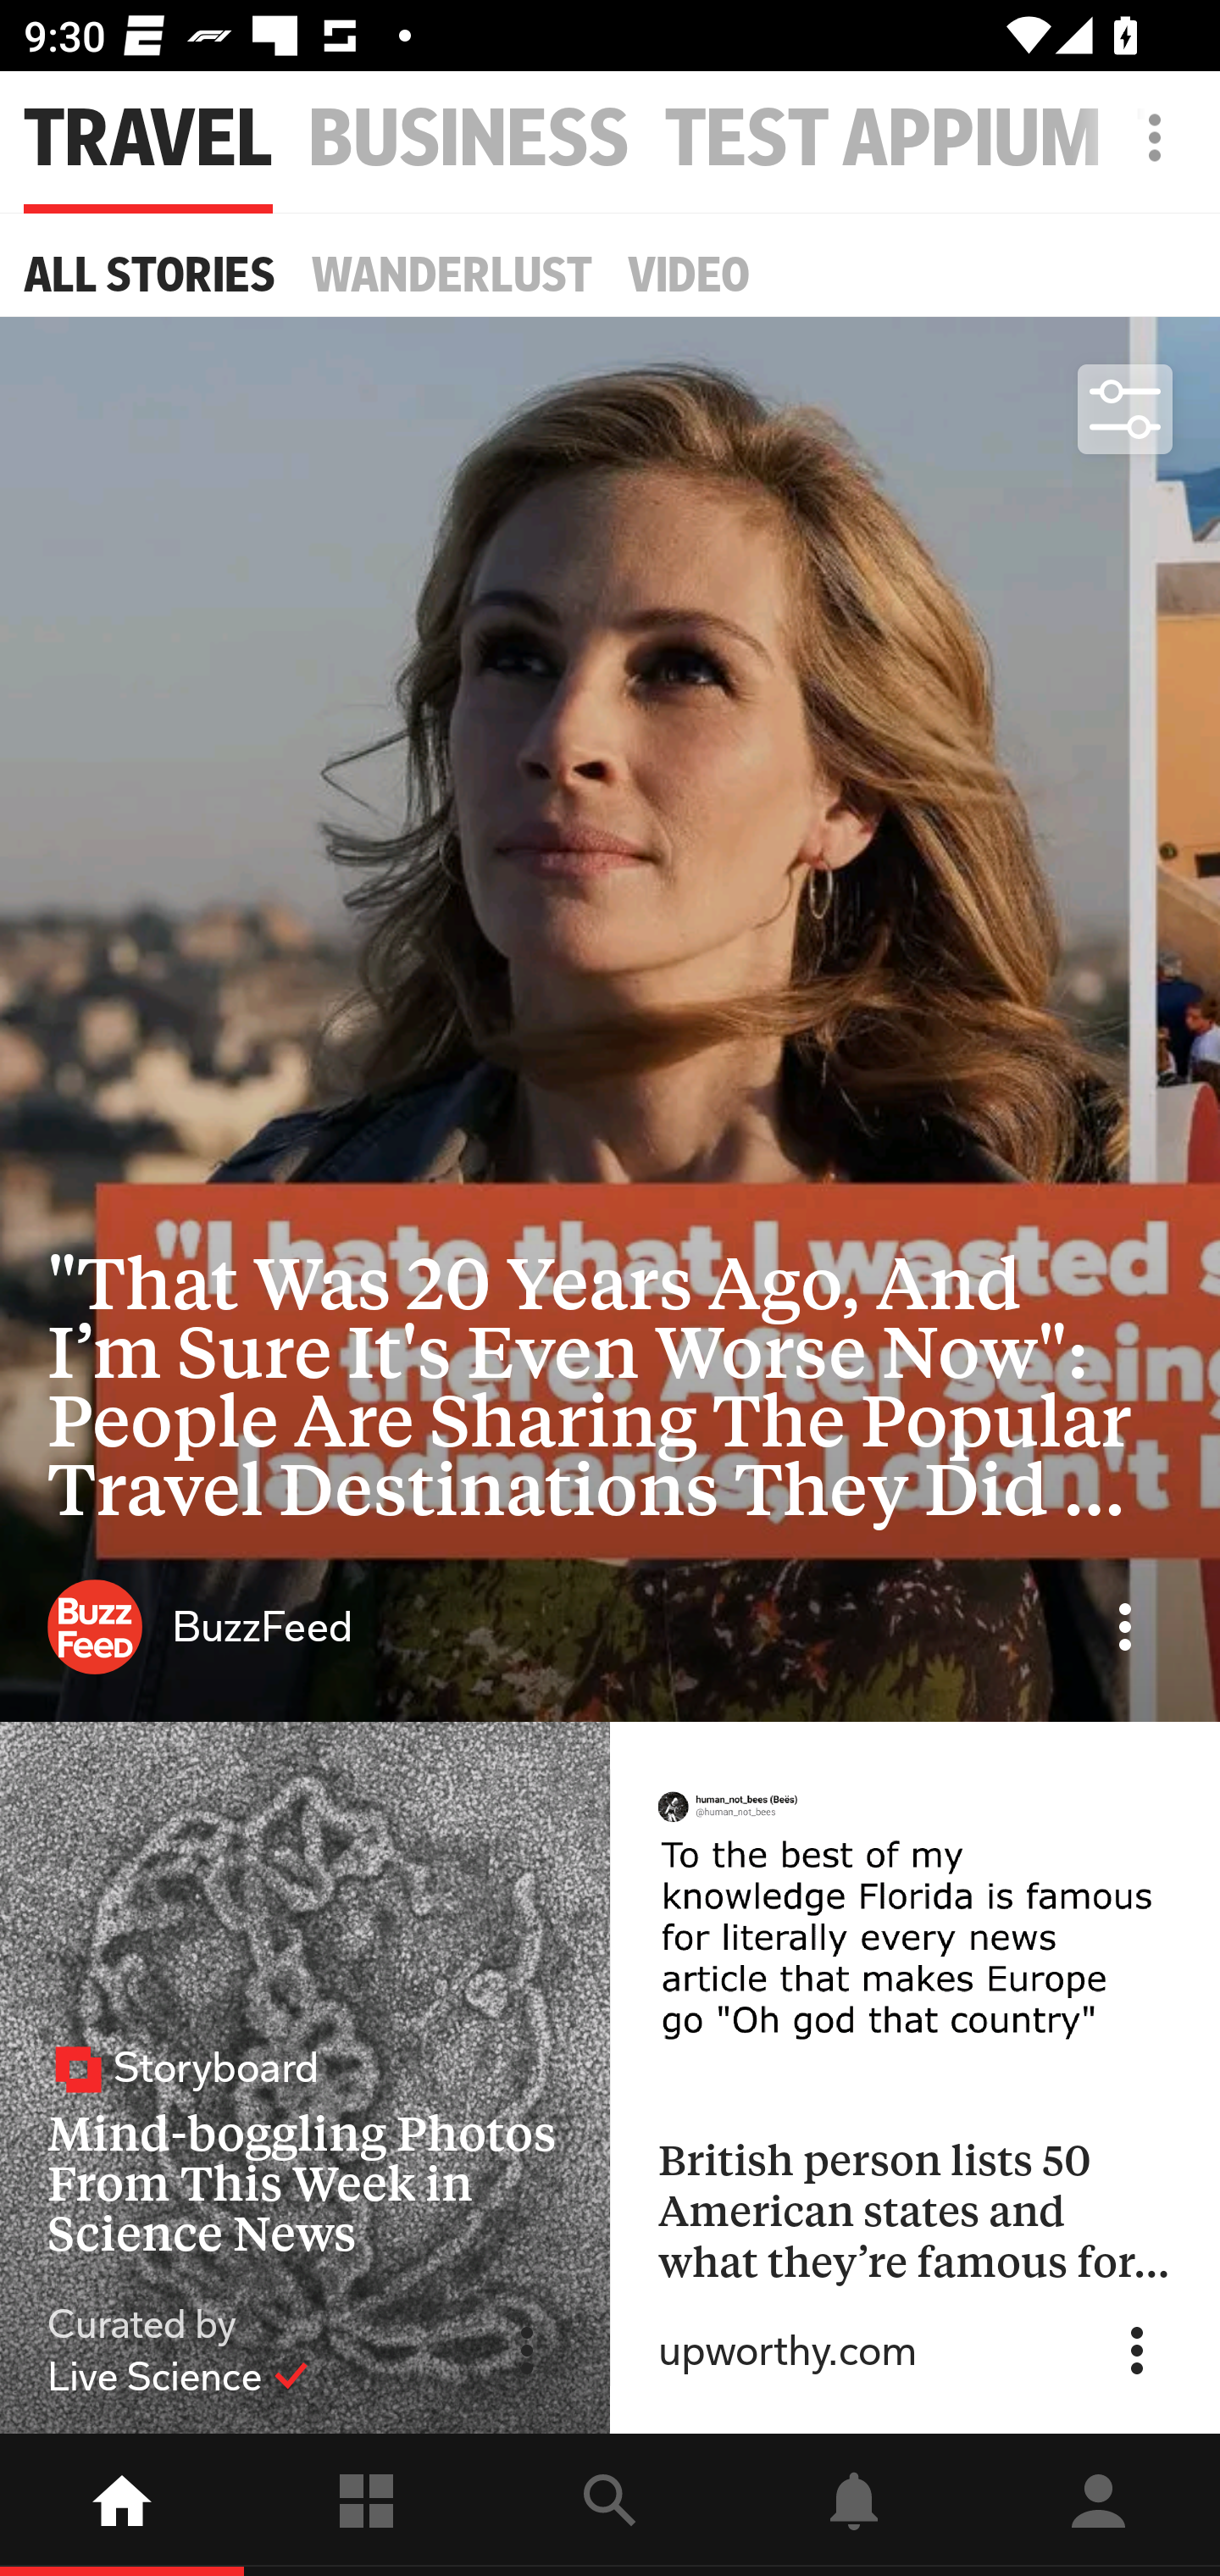 This screenshot has width=1220, height=2576. I want to click on BUSINESS, so click(469, 139).